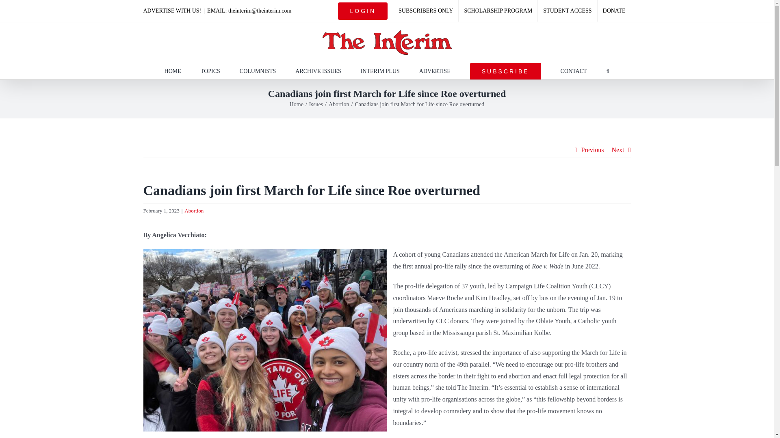 This screenshot has width=780, height=438. I want to click on INTERIM PLUS, so click(380, 71).